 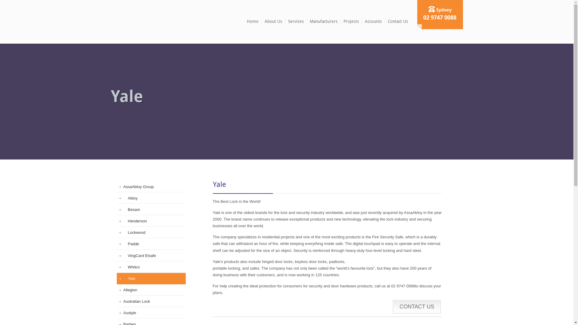 What do you see at coordinates (296, 22) in the screenshot?
I see `Services` at bounding box center [296, 22].